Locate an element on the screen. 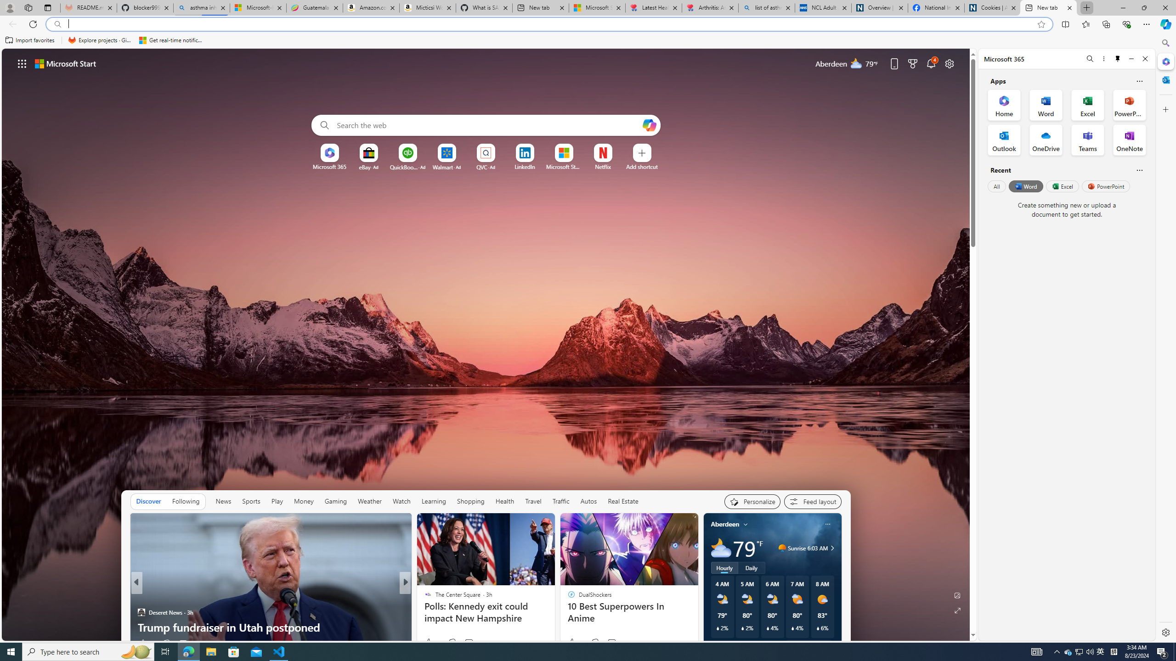 This screenshot has width=1176, height=661. Cryptopolitan is located at coordinates (424, 598).